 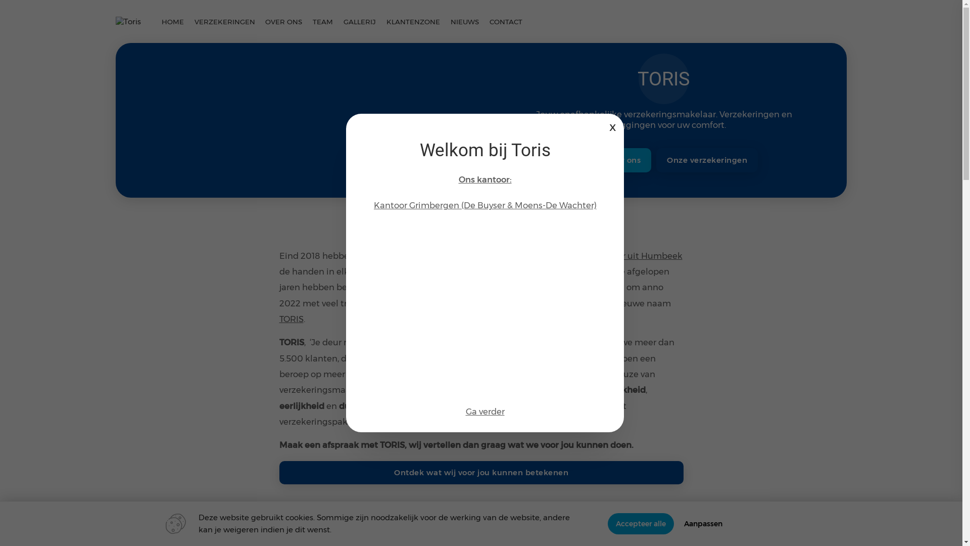 I want to click on Kantoor Moens-Dewachter uit Humbeek, so click(x=598, y=256).